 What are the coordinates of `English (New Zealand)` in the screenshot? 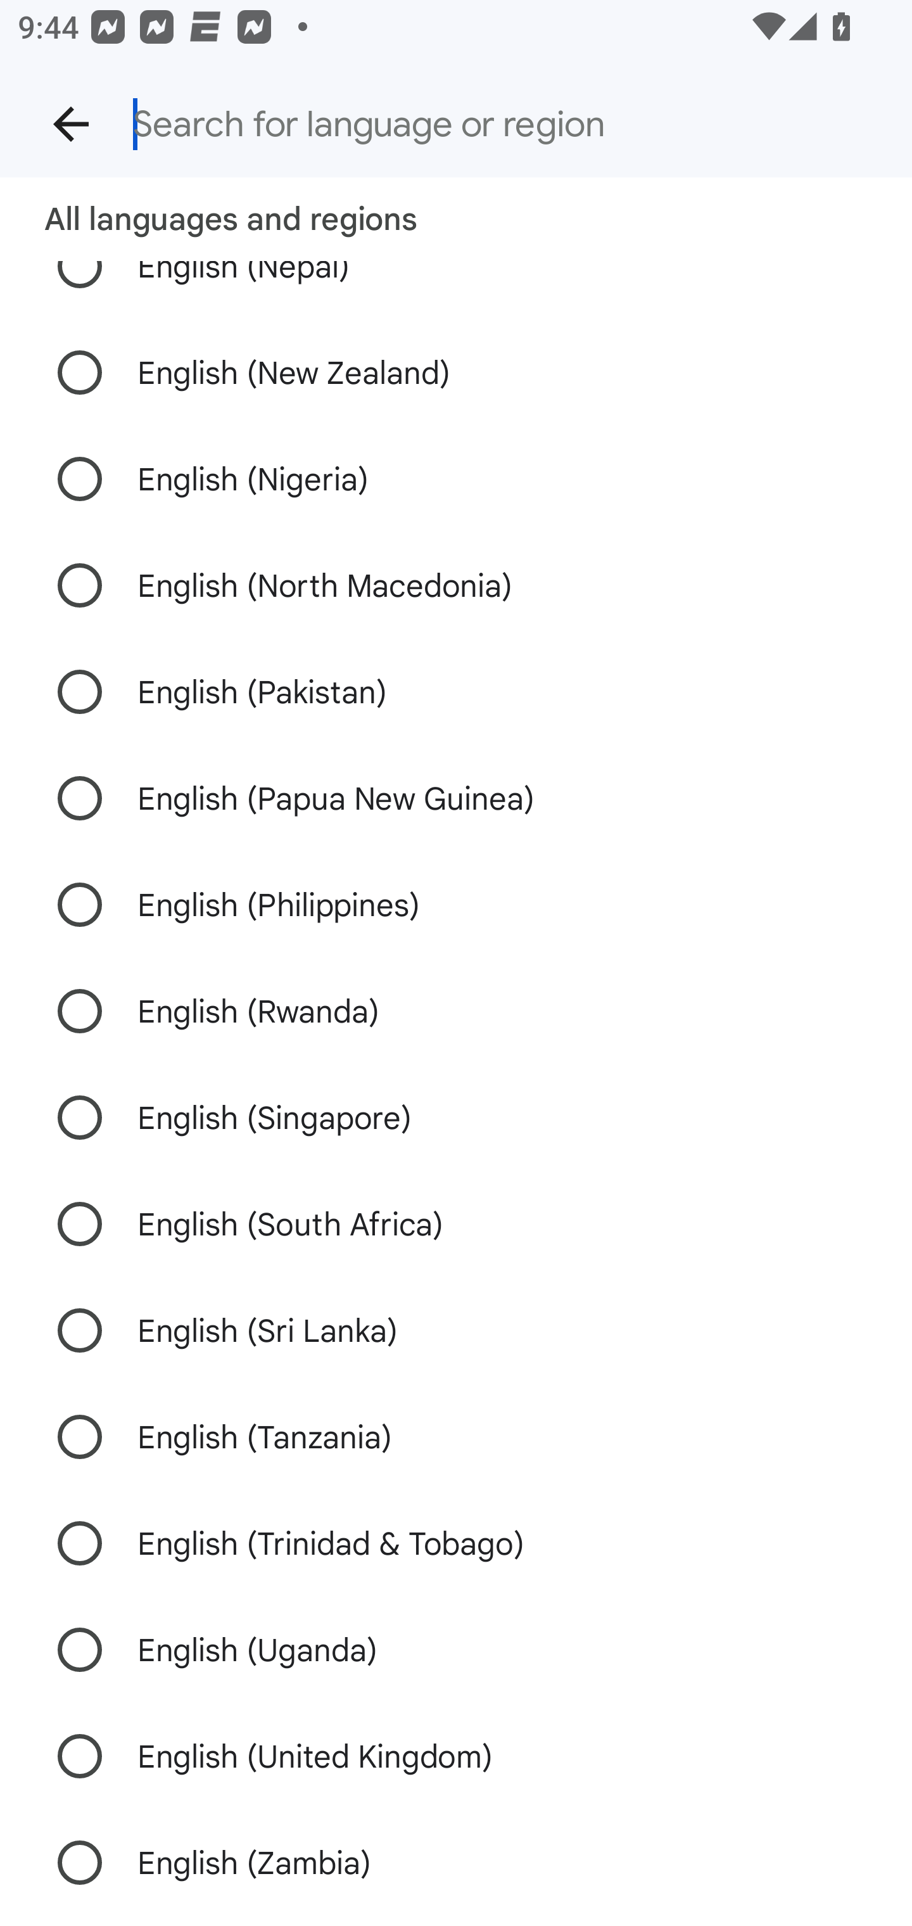 It's located at (456, 373).